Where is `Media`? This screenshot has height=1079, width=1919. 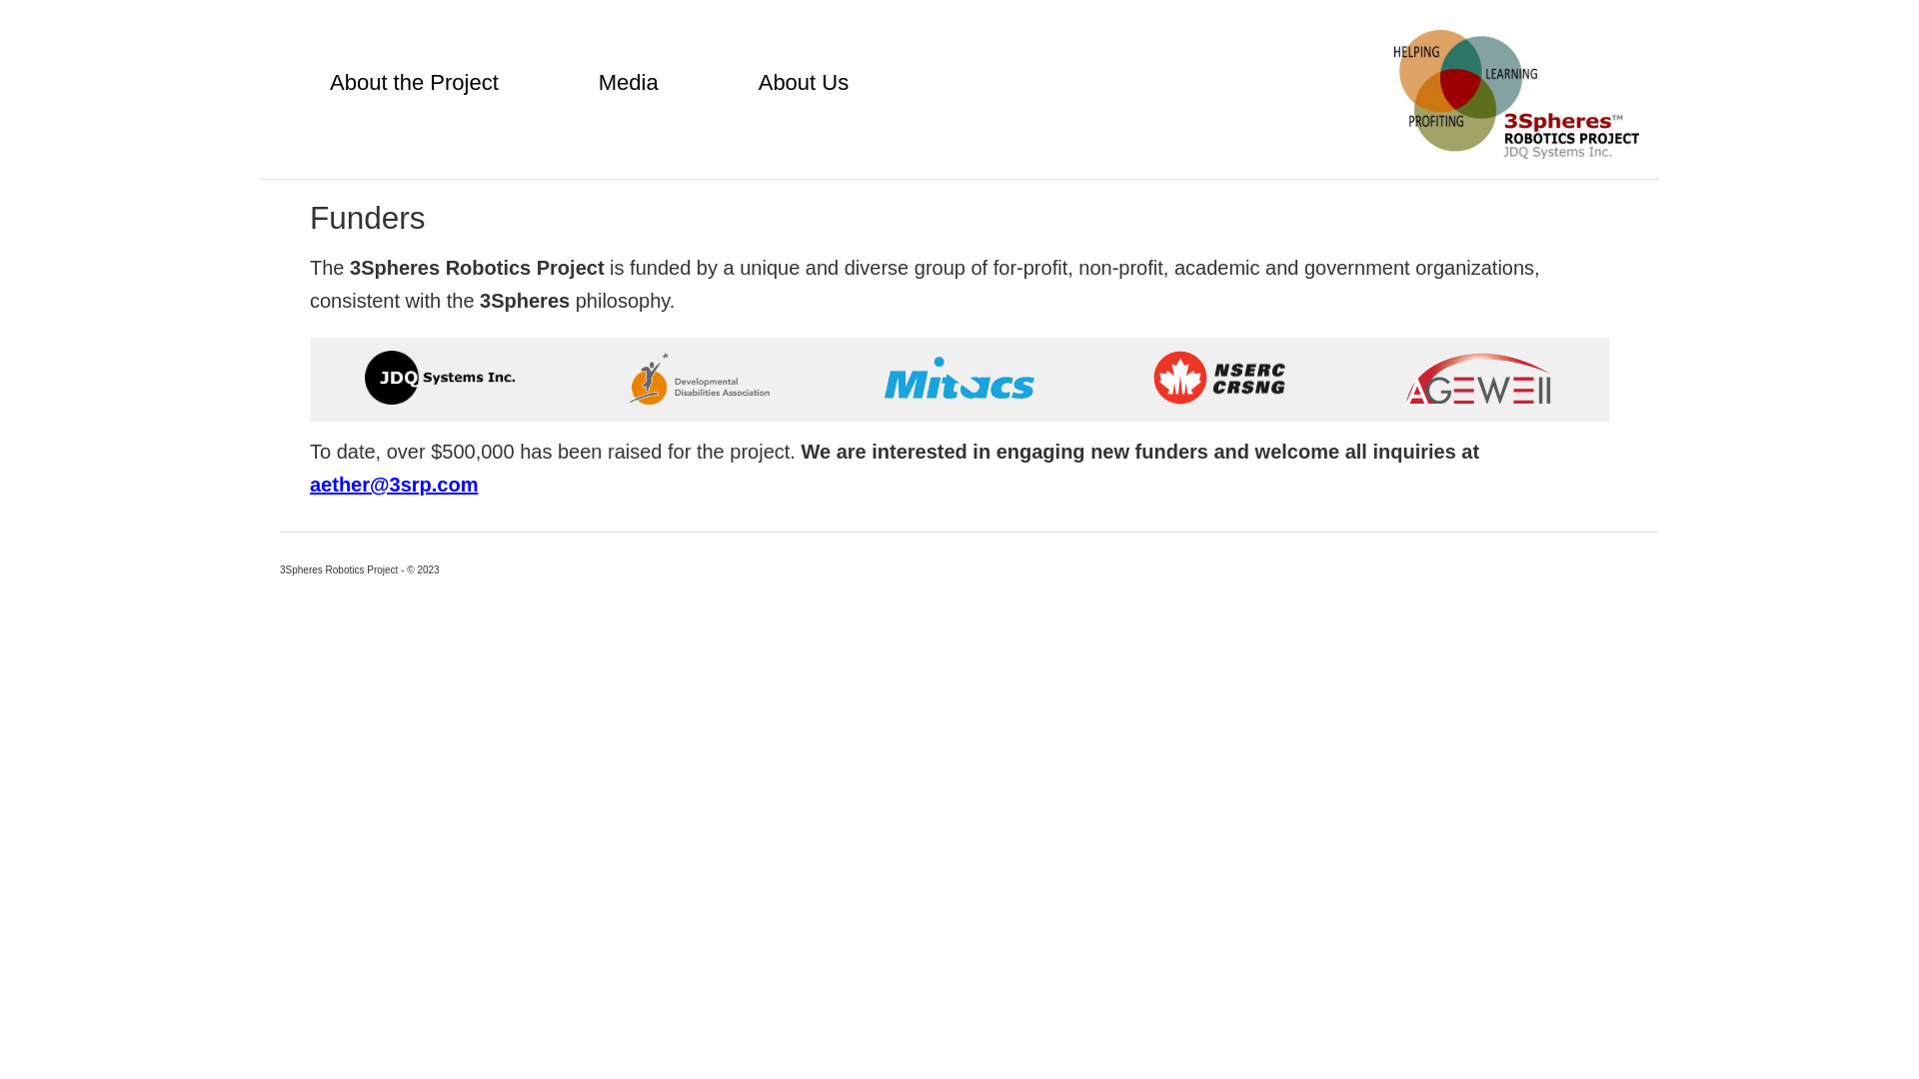
Media is located at coordinates (629, 83).